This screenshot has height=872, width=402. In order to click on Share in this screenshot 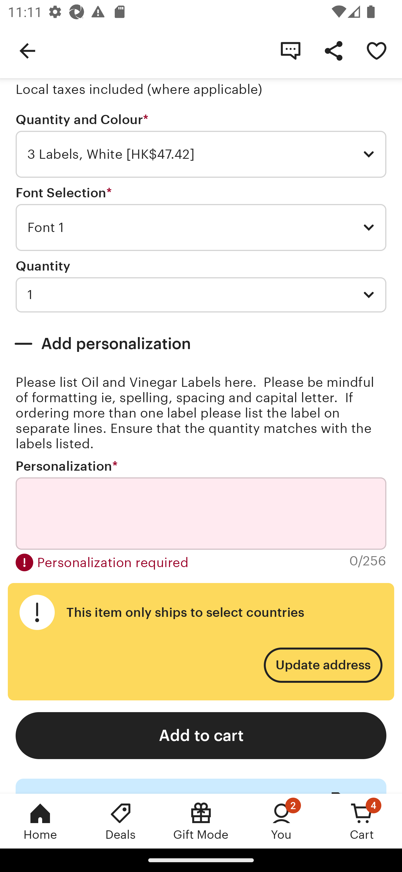, I will do `click(333, 50)`.